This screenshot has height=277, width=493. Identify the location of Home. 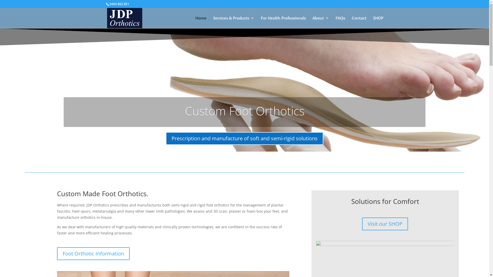
(201, 22).